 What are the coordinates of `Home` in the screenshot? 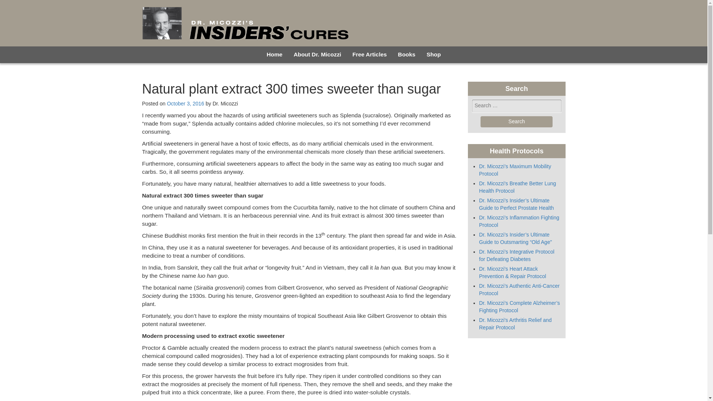 It's located at (274, 54).